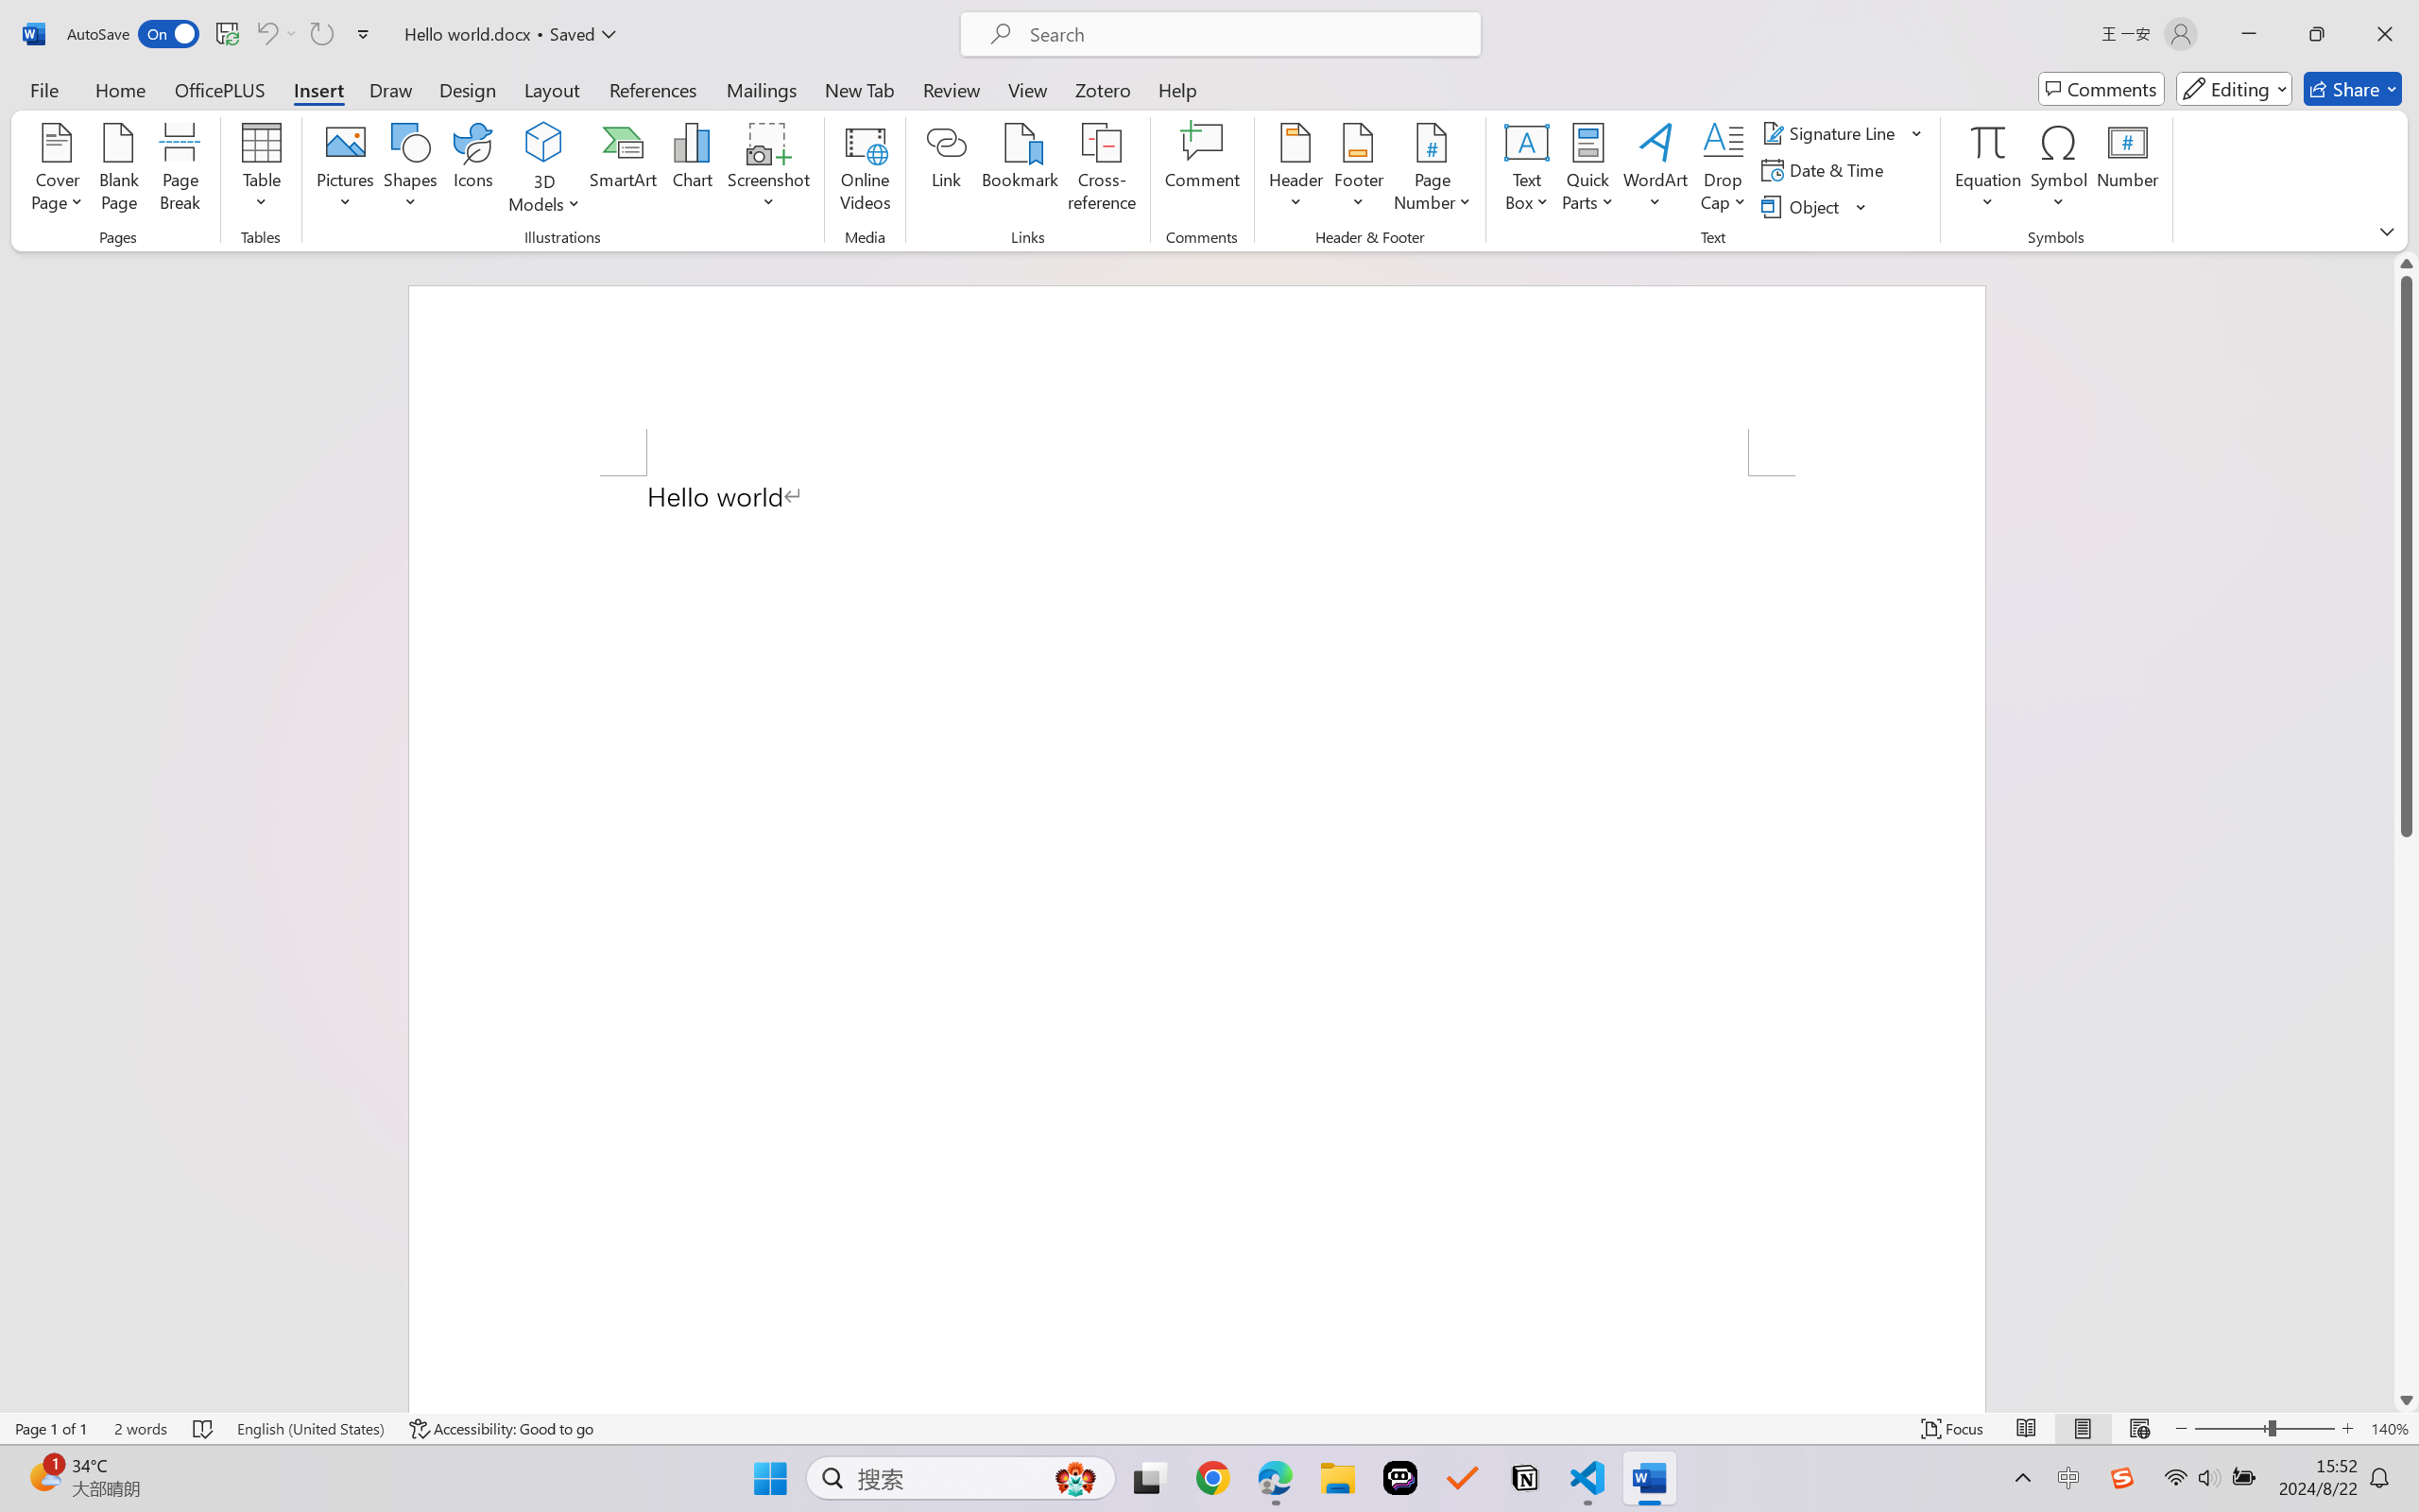 The image size is (2419, 1512). Describe the element at coordinates (317, 89) in the screenshot. I see `Insert` at that location.